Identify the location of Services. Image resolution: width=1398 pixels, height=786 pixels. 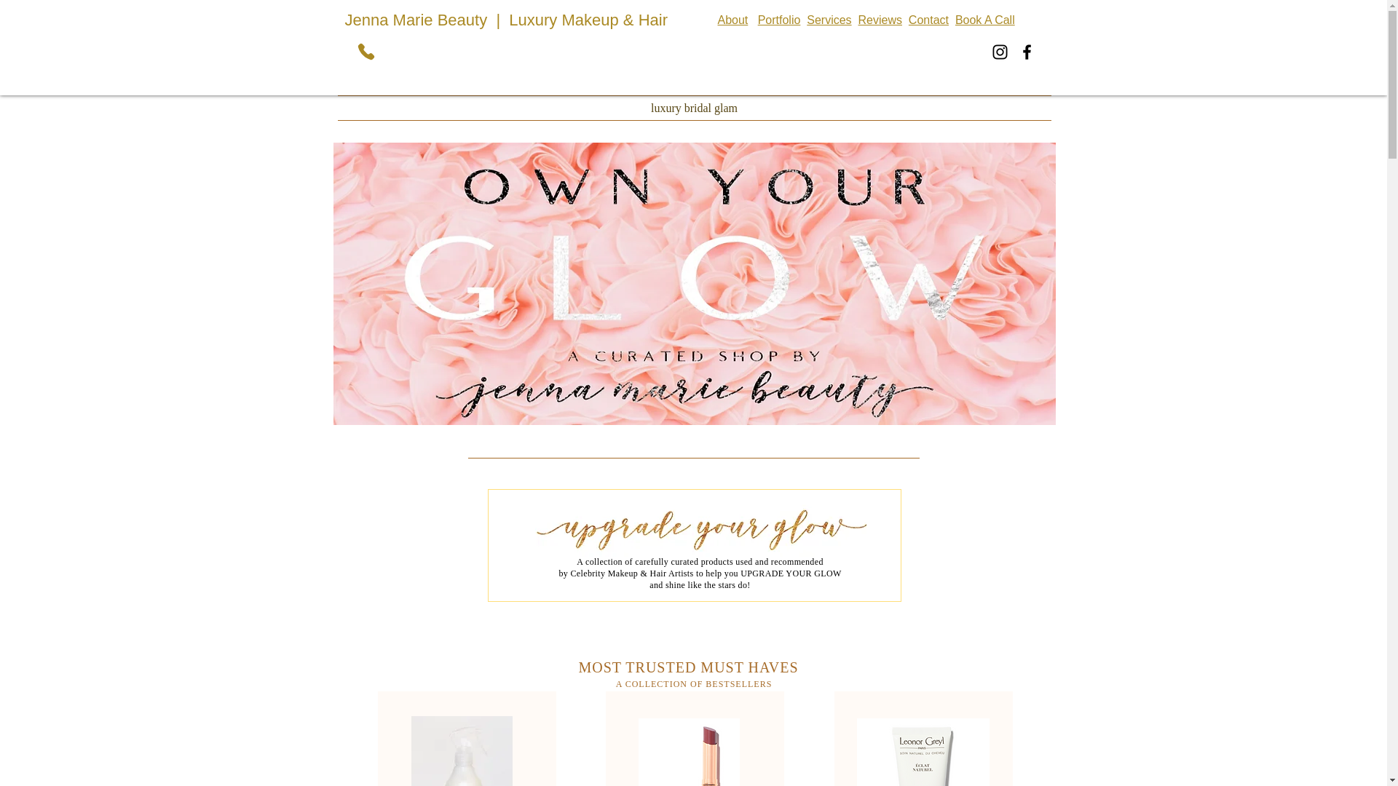
(829, 20).